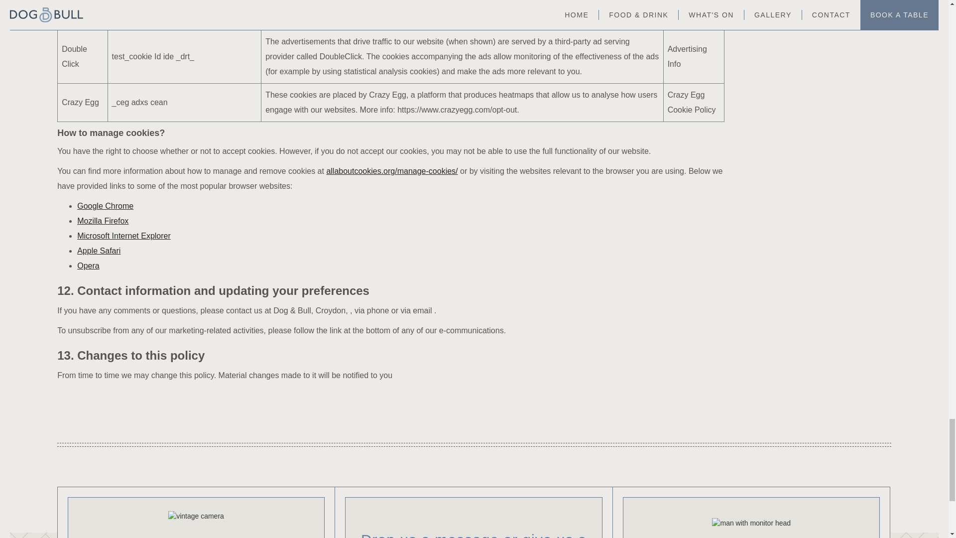 This screenshot has width=956, height=538. Describe the element at coordinates (103, 221) in the screenshot. I see `Mozilla Firefox` at that location.